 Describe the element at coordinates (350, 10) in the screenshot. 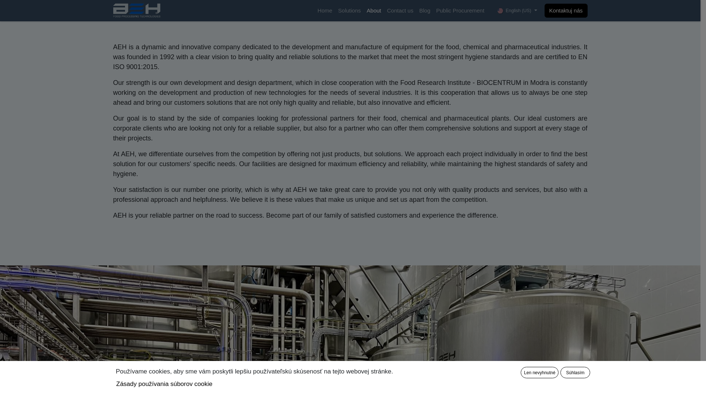

I see `Solutions` at that location.